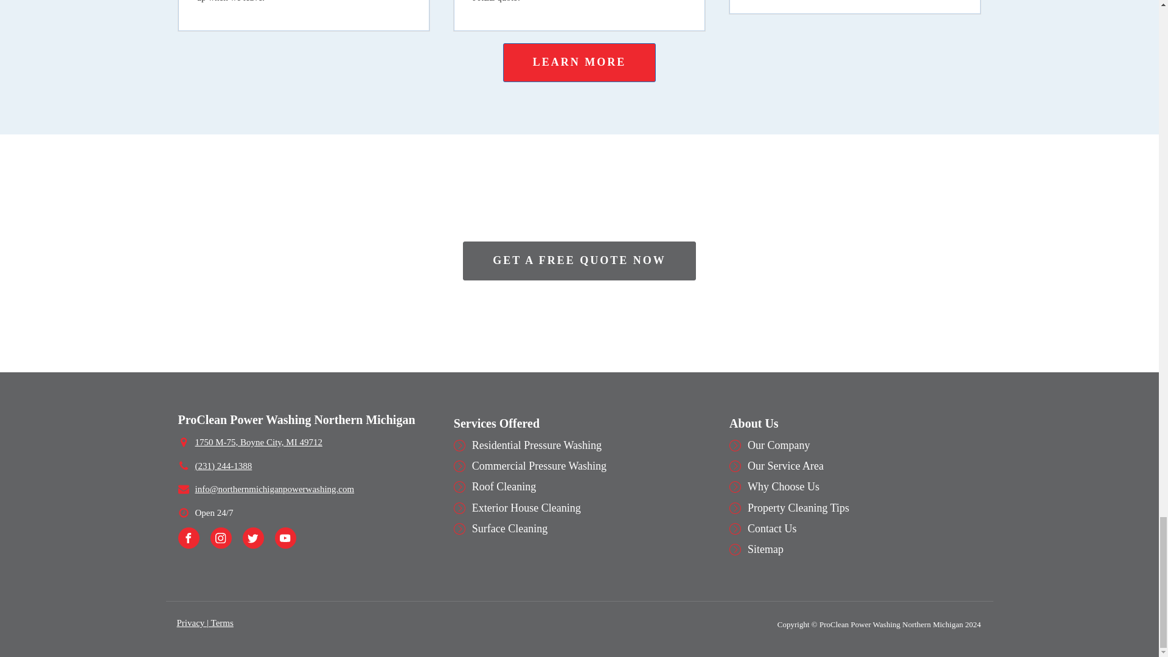 The image size is (1168, 657). I want to click on LEARN MORE, so click(580, 63).